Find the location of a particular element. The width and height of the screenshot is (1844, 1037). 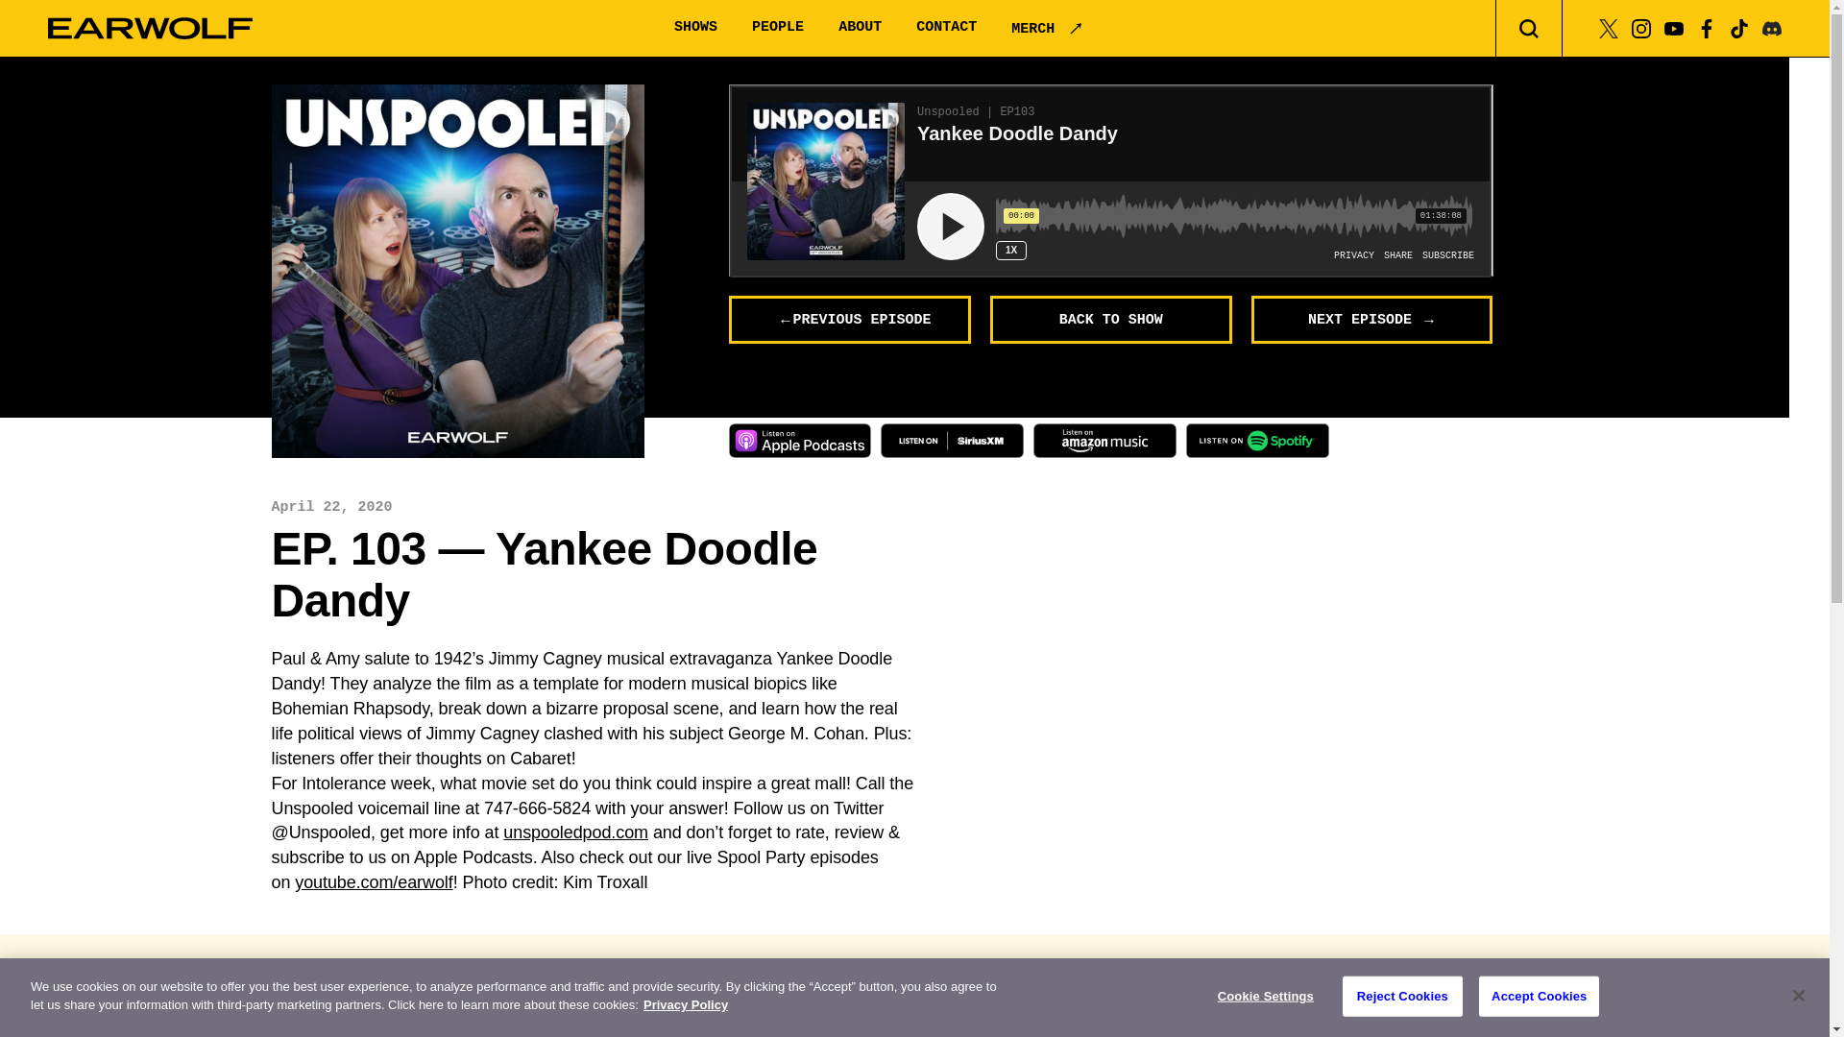

CONTACT is located at coordinates (947, 27).